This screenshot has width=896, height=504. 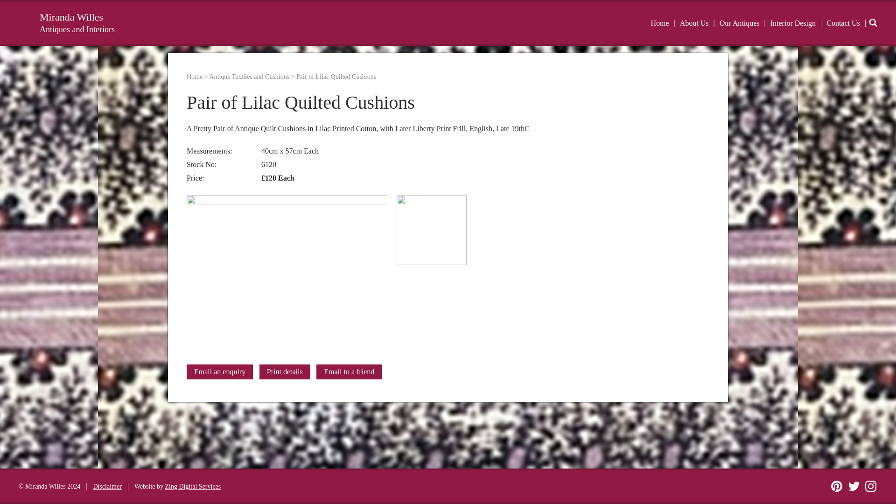 I want to click on Print details, so click(x=285, y=371).